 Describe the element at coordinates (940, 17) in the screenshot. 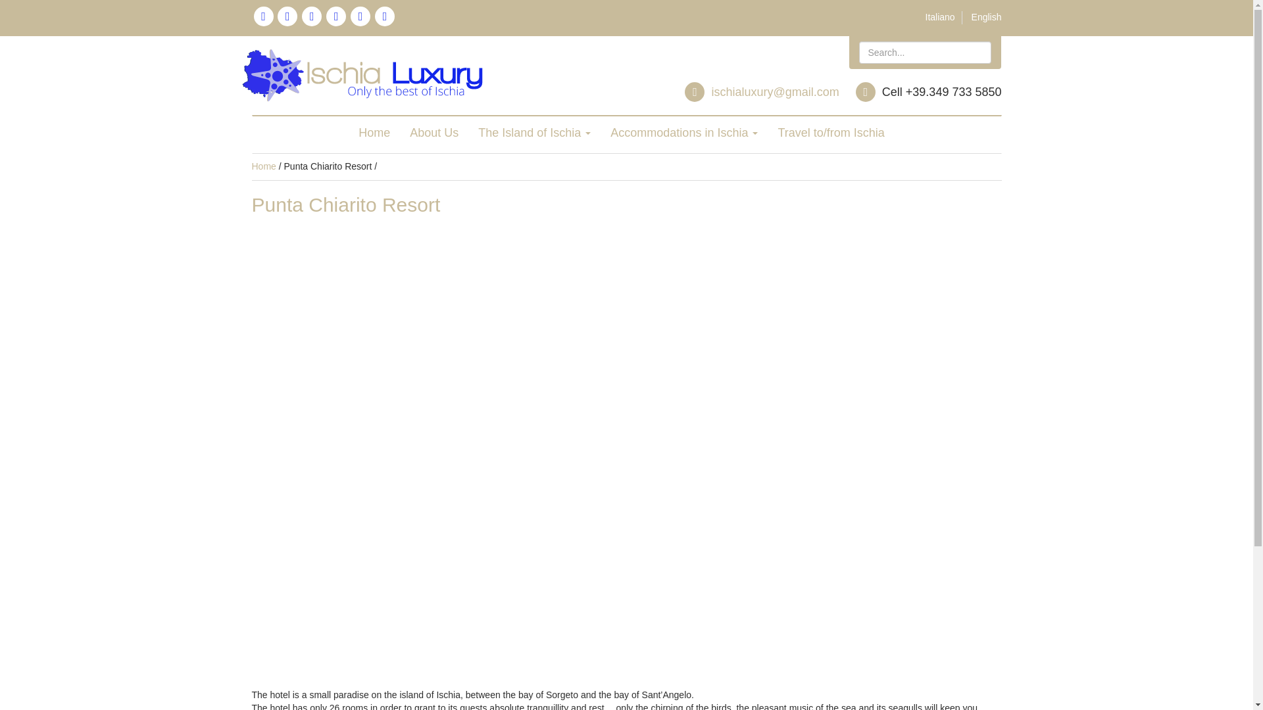

I see `Italiano` at that location.